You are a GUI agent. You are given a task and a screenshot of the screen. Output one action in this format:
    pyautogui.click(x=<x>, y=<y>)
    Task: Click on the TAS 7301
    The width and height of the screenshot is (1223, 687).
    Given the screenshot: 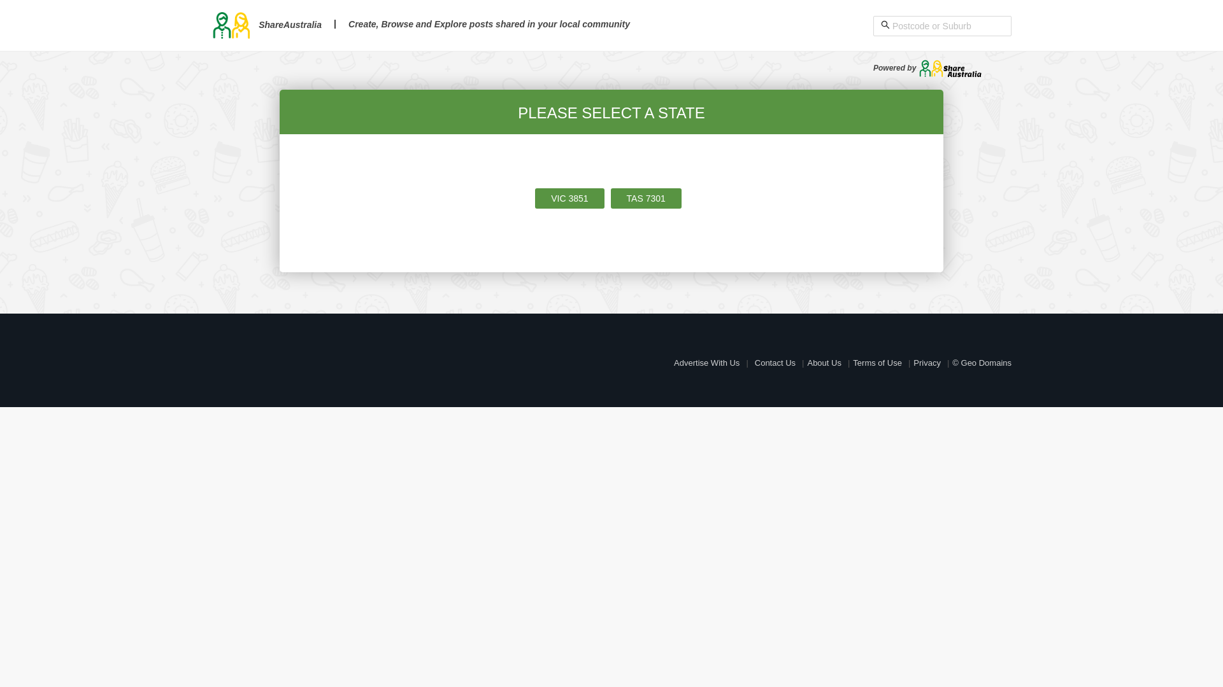 What is the action you would take?
    pyautogui.click(x=646, y=198)
    